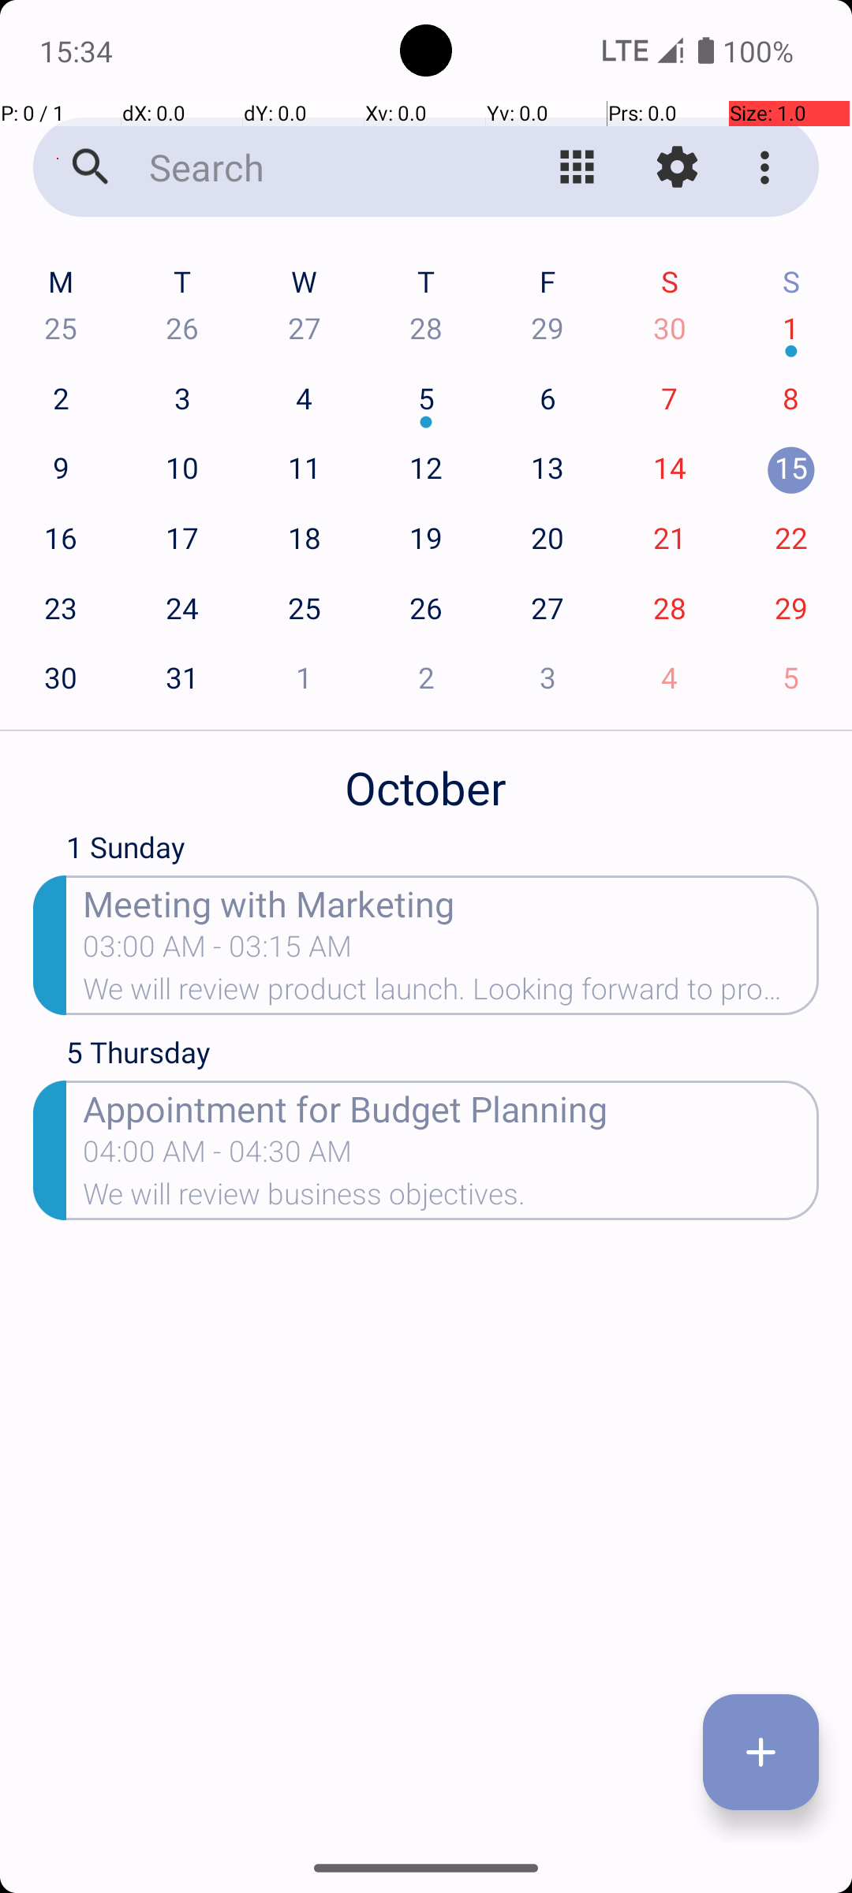 This screenshot has width=852, height=1893. I want to click on 04:00 AM - 04:30 AM, so click(218, 1156).